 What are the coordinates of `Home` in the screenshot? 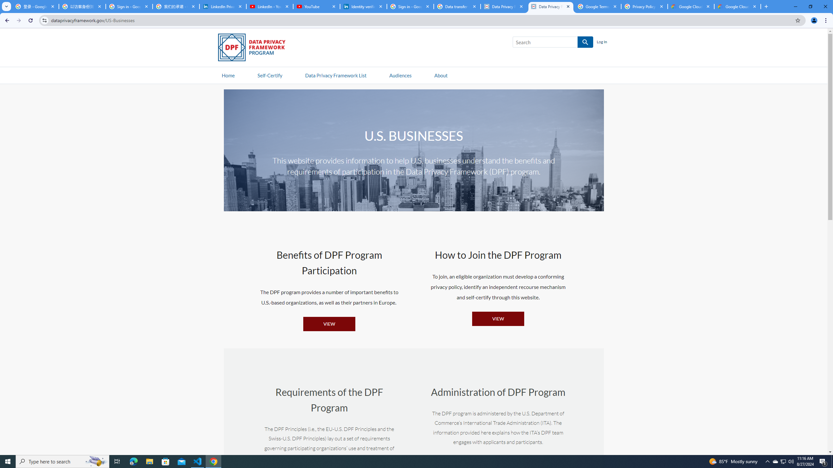 It's located at (228, 75).